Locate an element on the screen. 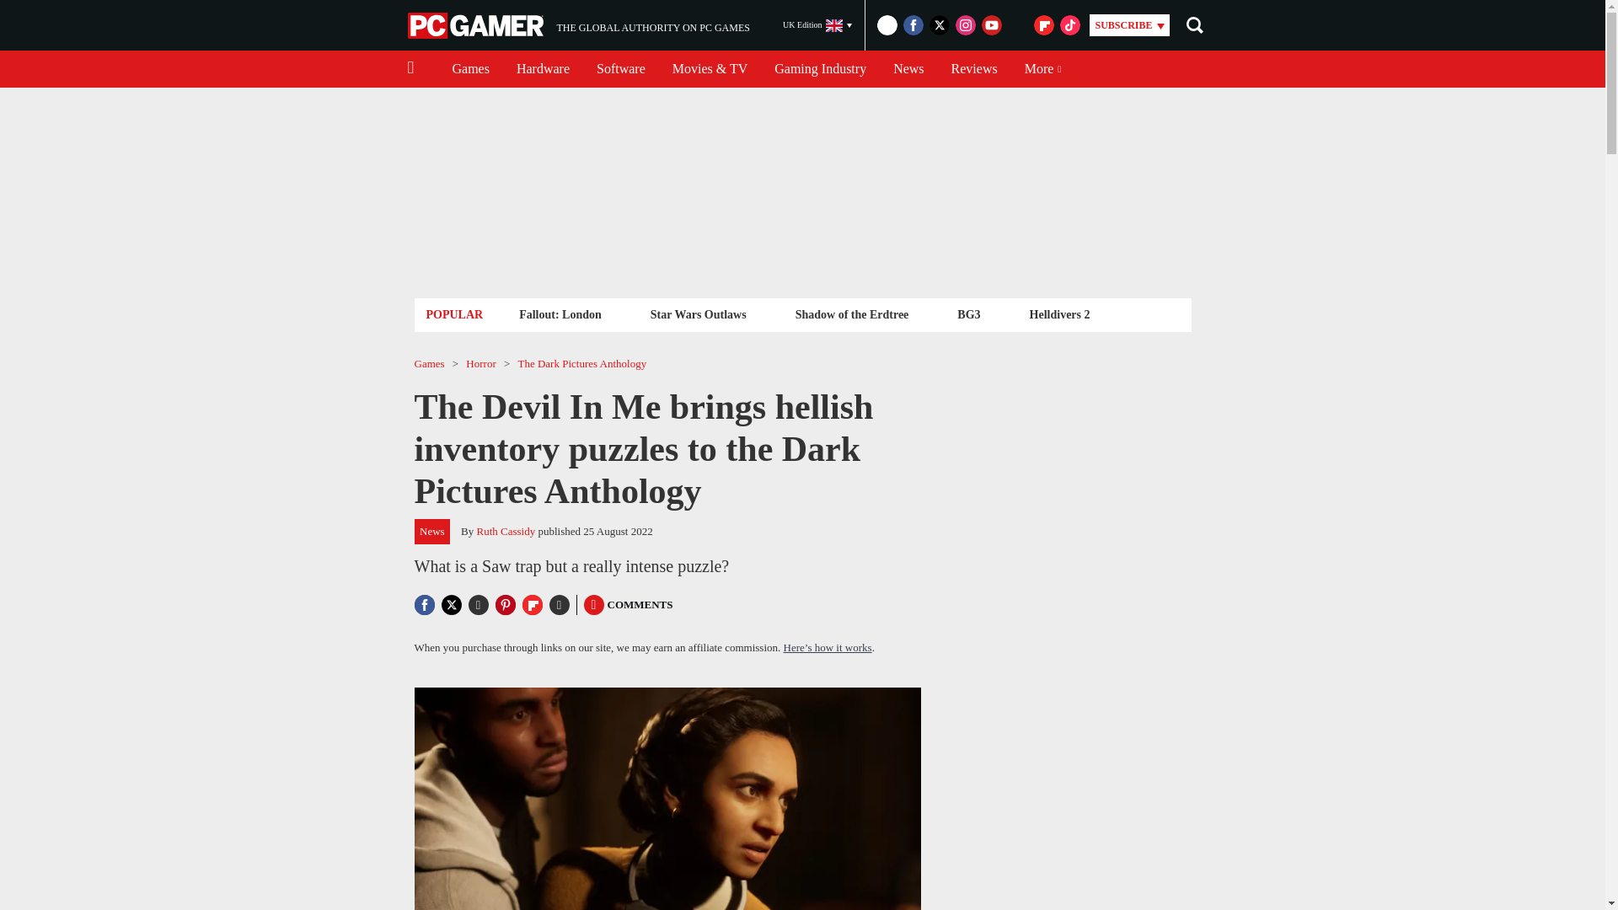  Software is located at coordinates (820, 69).